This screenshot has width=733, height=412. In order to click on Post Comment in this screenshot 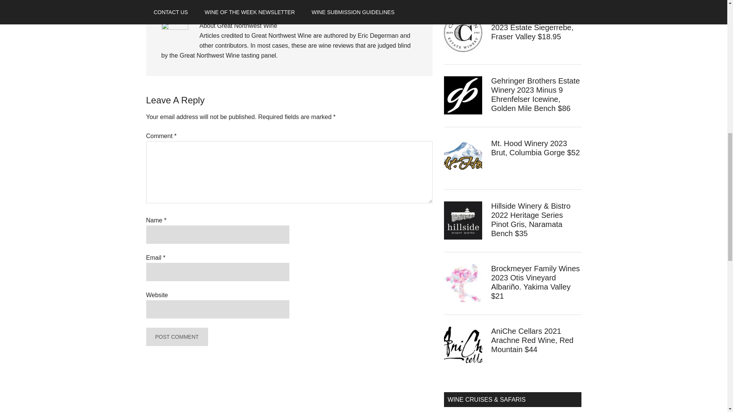, I will do `click(176, 336)`.